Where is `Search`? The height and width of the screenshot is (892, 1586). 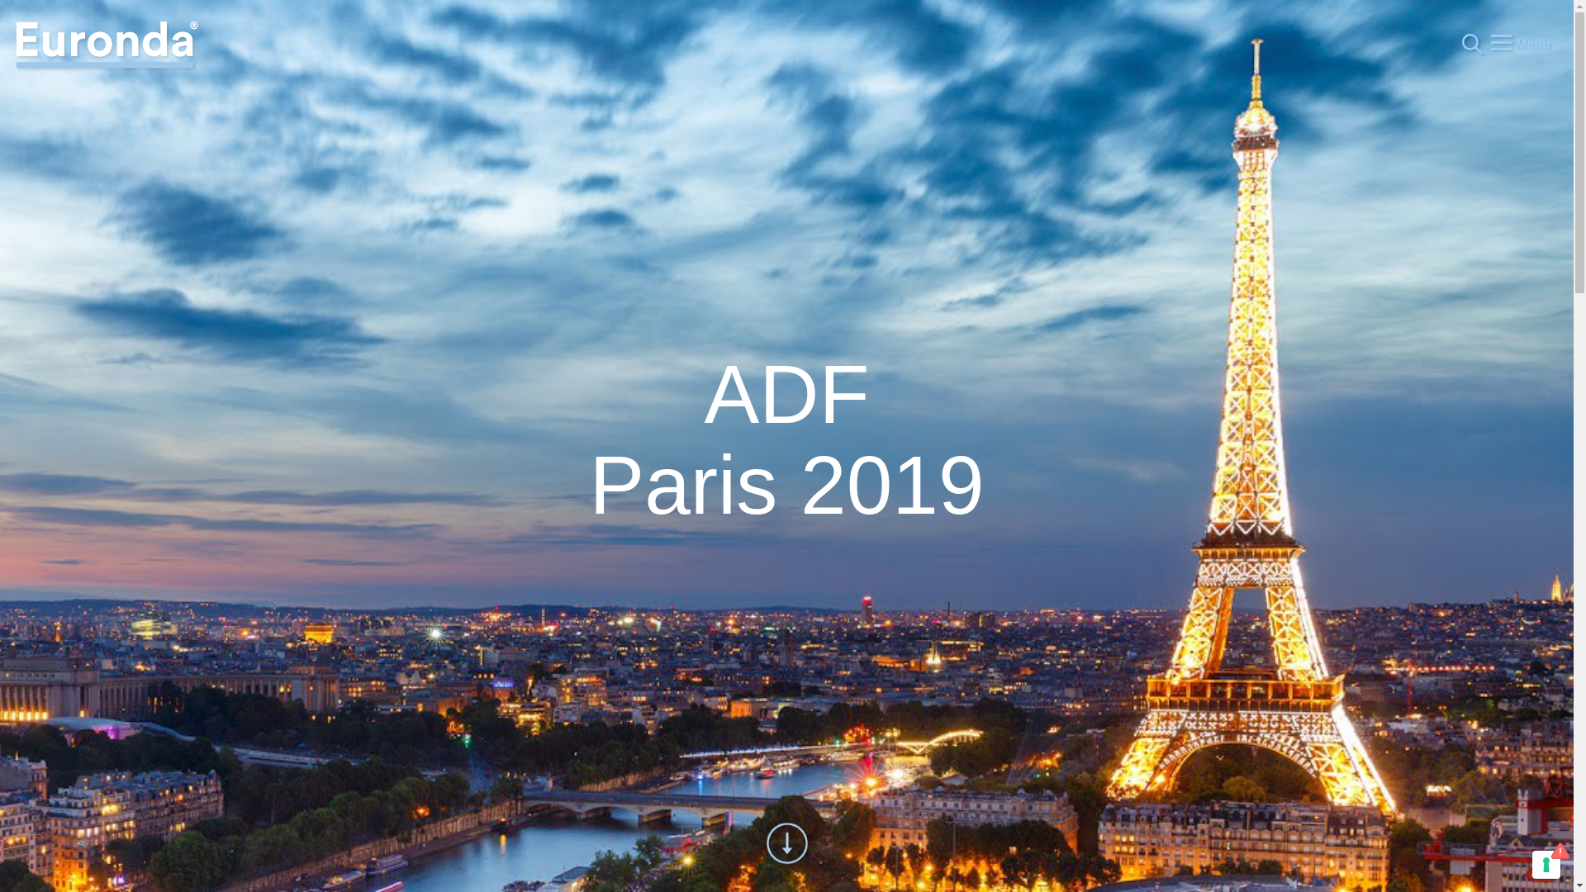 Search is located at coordinates (51, 20).